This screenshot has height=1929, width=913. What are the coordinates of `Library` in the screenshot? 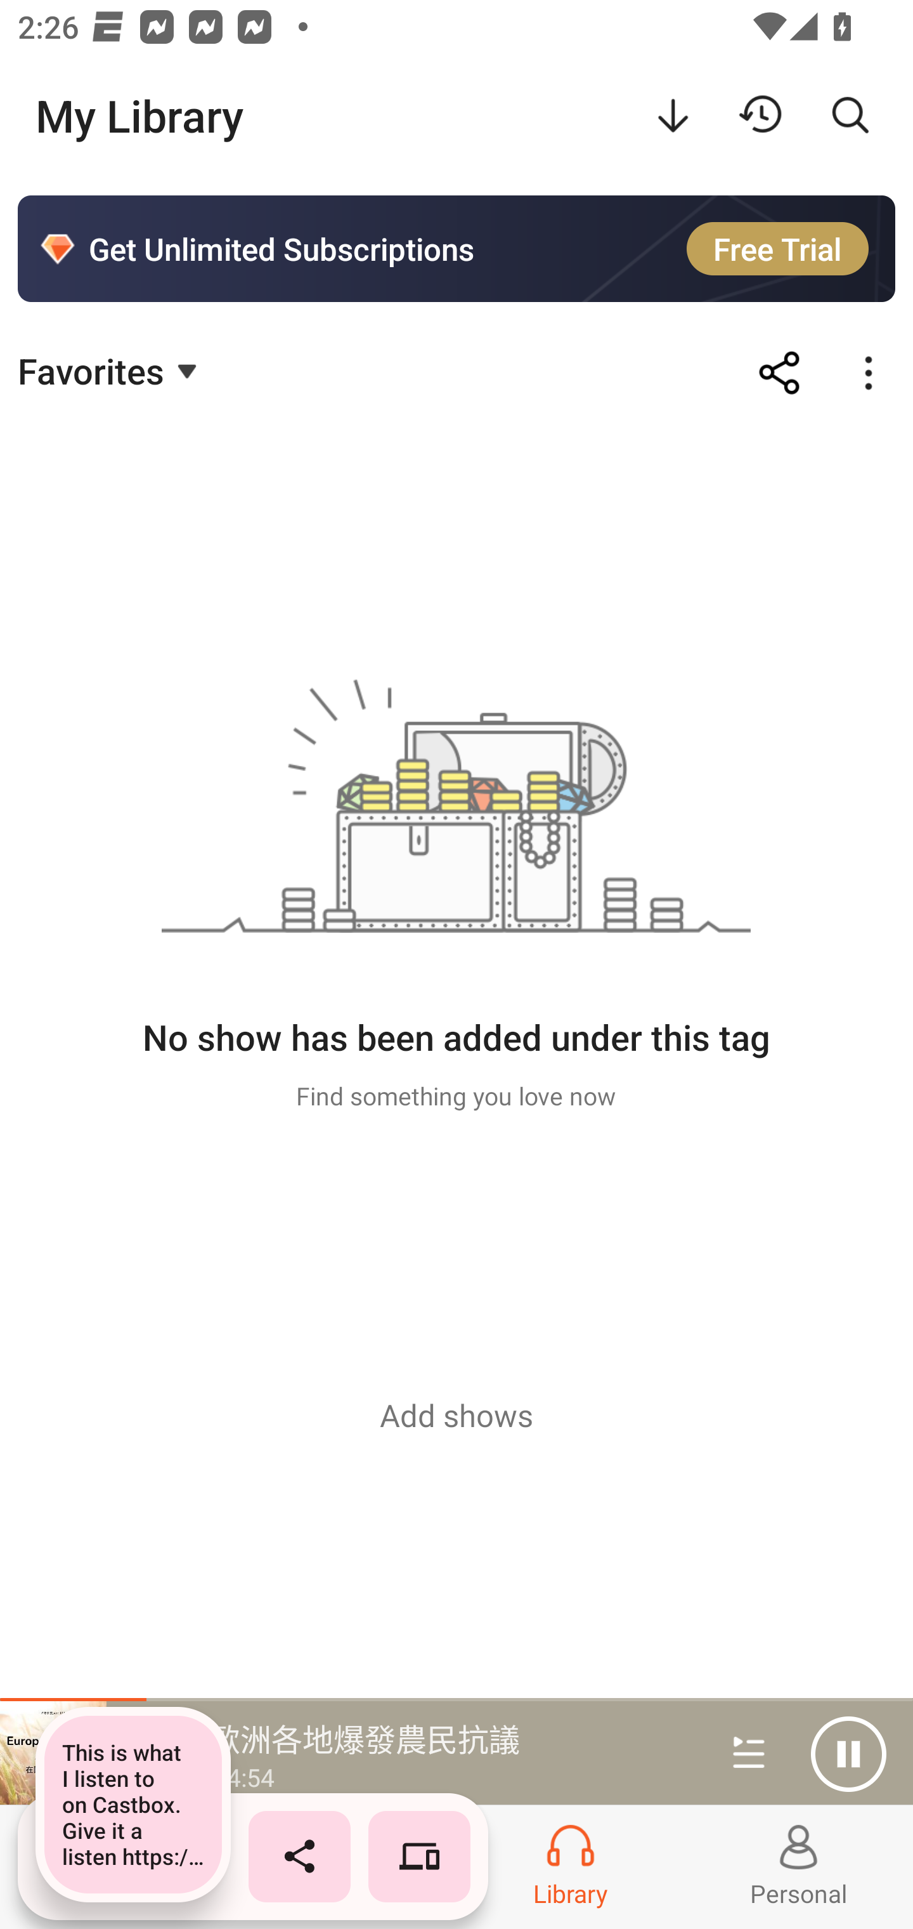 It's located at (571, 1867).